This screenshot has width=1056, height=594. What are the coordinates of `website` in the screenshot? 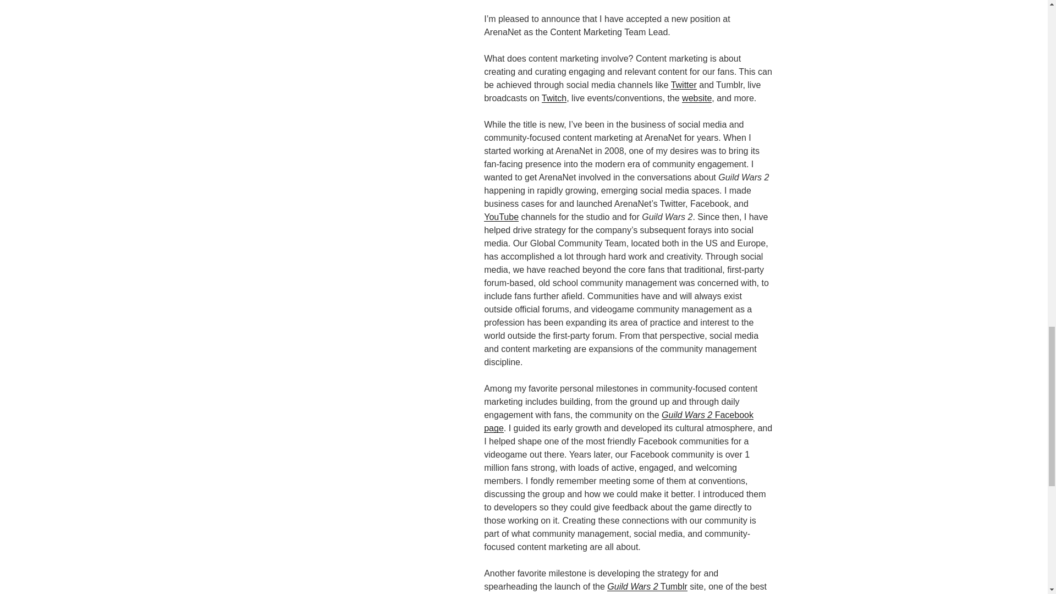 It's located at (697, 98).